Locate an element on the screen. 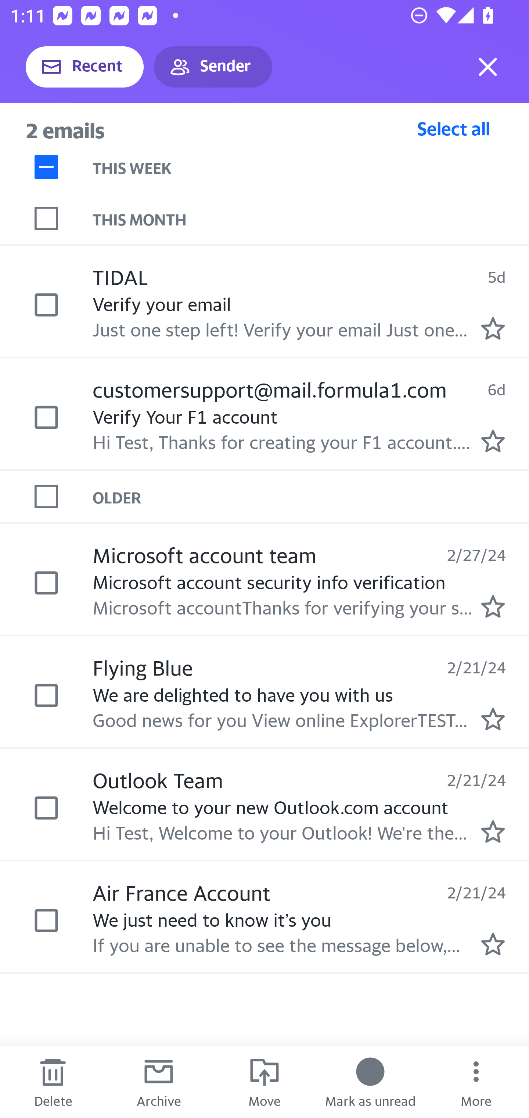  Mark as starred. is located at coordinates (493, 606).